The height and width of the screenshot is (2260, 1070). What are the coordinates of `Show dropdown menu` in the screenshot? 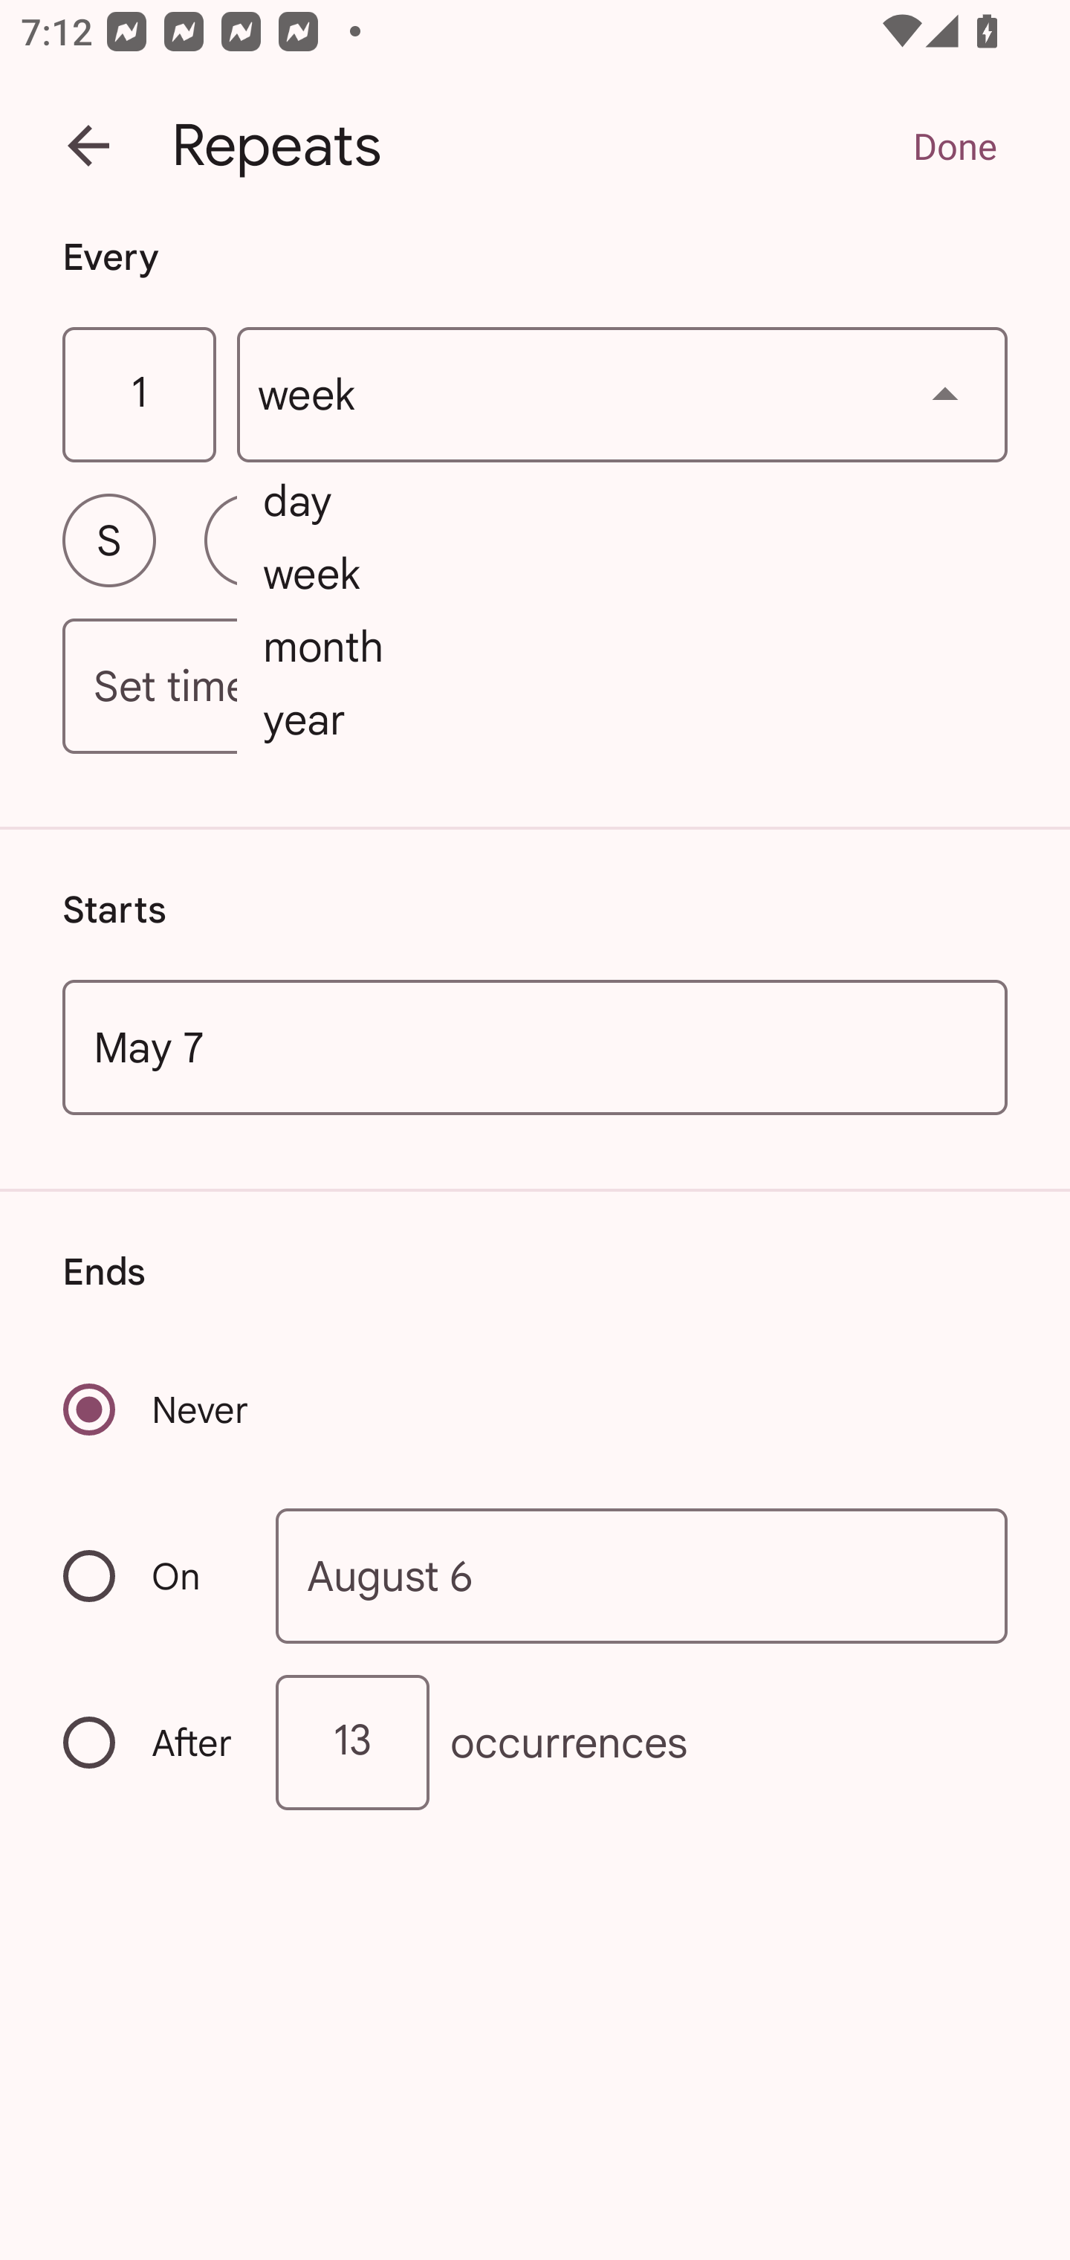 It's located at (945, 394).